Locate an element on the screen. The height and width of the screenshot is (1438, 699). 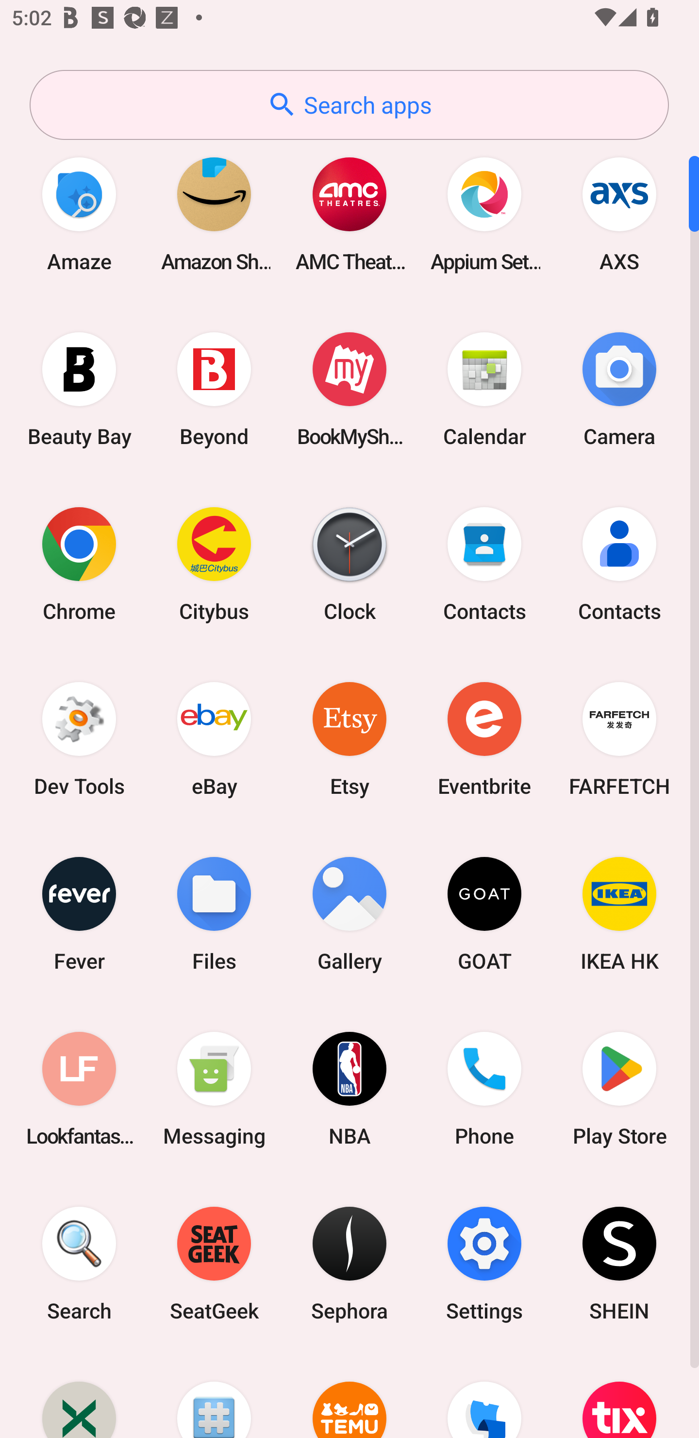
Clock is located at coordinates (349, 564).